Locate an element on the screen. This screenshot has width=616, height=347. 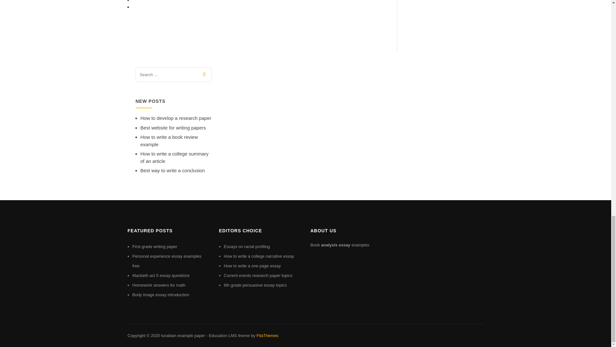
Personal experience essay examples free is located at coordinates (167, 261).